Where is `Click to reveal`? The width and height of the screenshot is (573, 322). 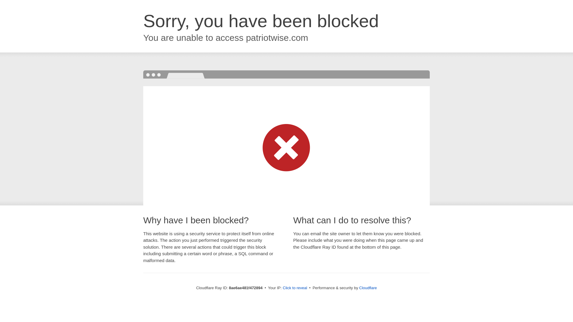
Click to reveal is located at coordinates (295, 288).